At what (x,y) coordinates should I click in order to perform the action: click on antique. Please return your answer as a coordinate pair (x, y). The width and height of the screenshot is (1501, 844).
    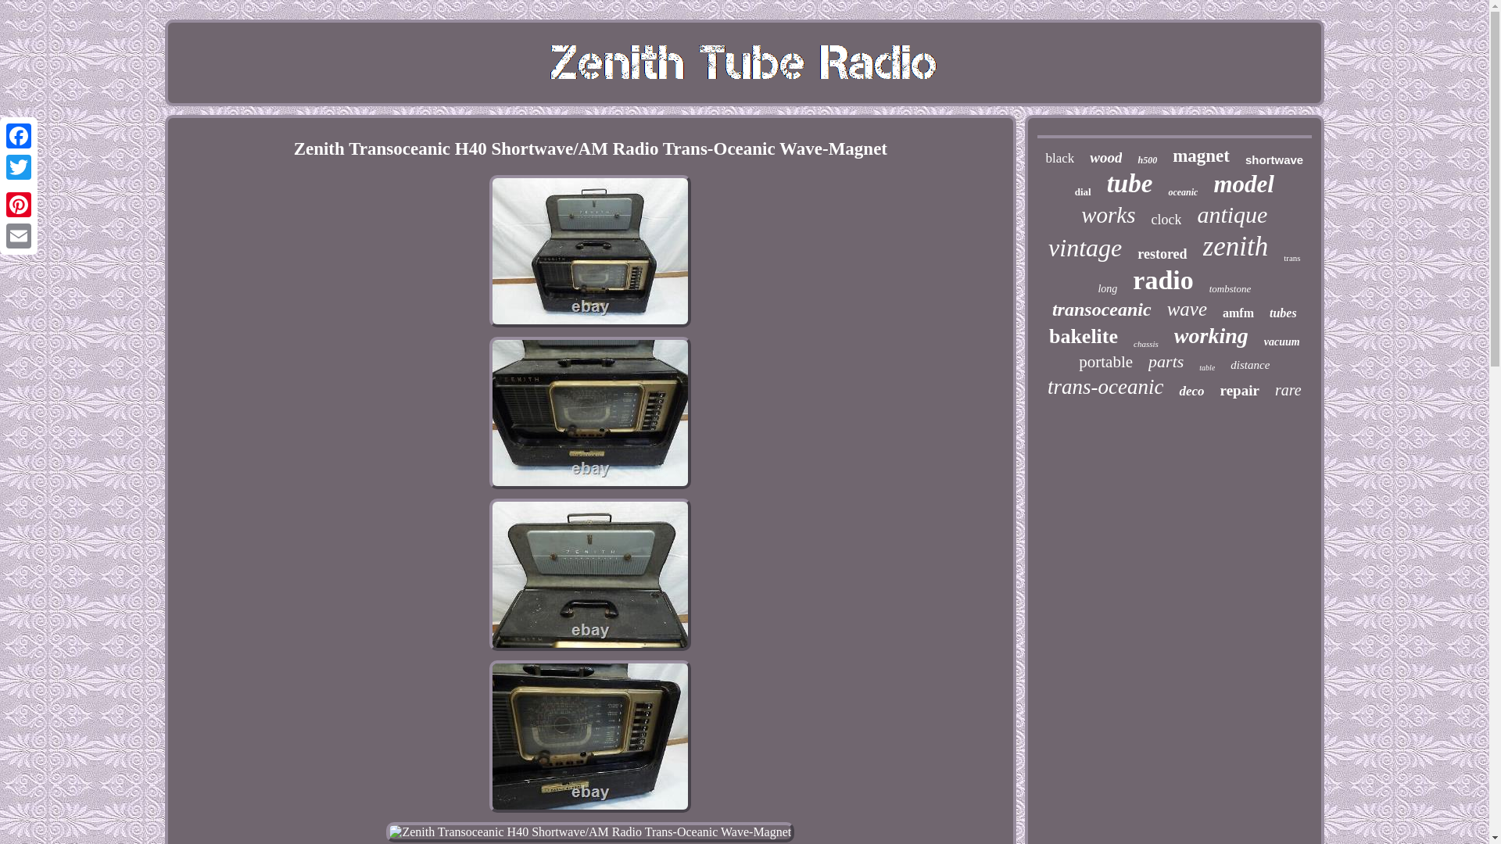
    Looking at the image, I should click on (1231, 214).